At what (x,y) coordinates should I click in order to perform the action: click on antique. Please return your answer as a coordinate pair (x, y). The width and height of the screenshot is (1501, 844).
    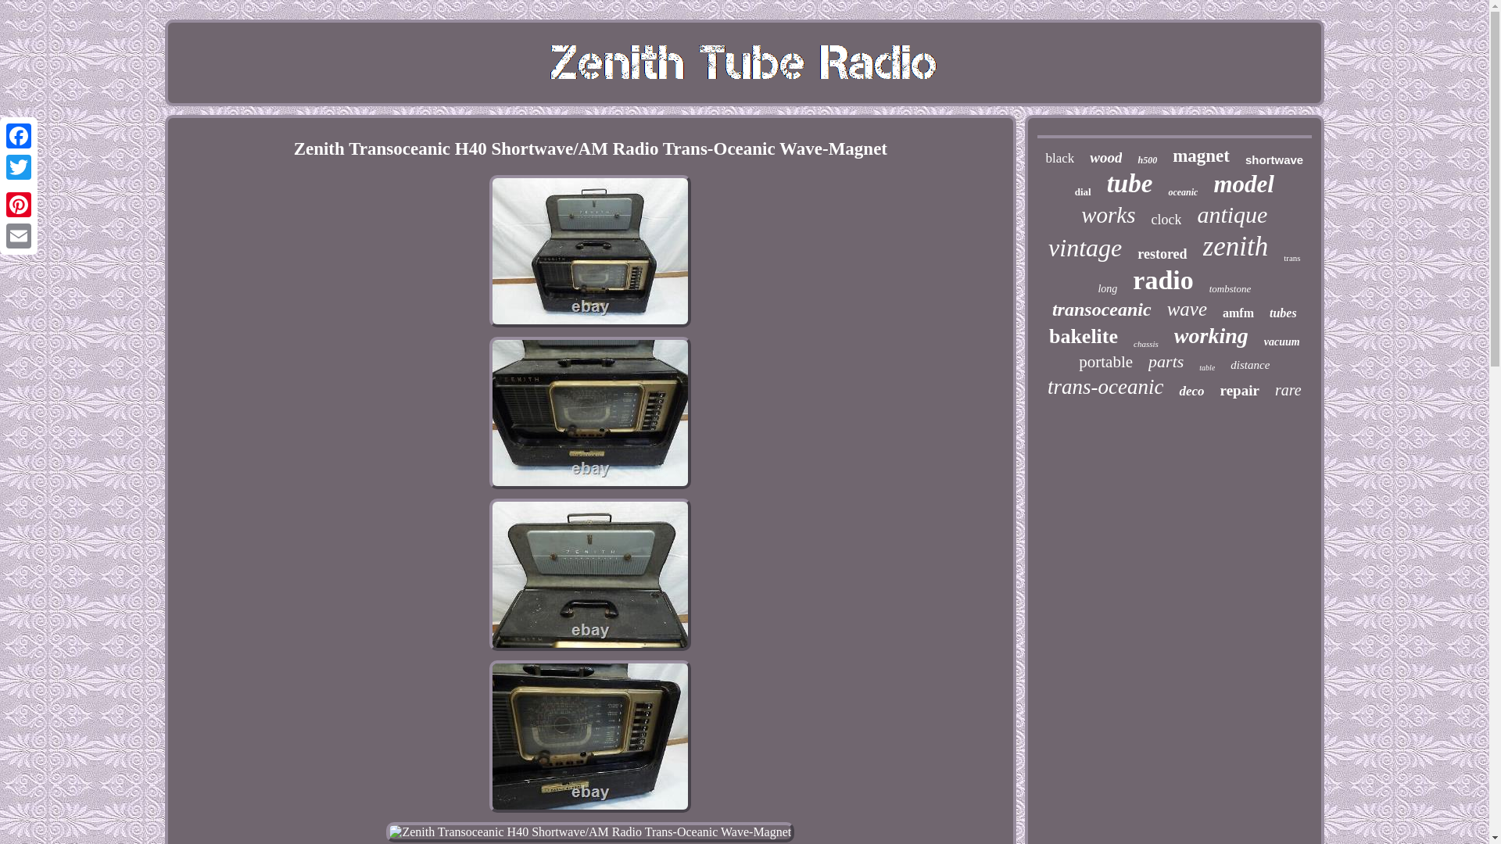
    Looking at the image, I should click on (1231, 214).